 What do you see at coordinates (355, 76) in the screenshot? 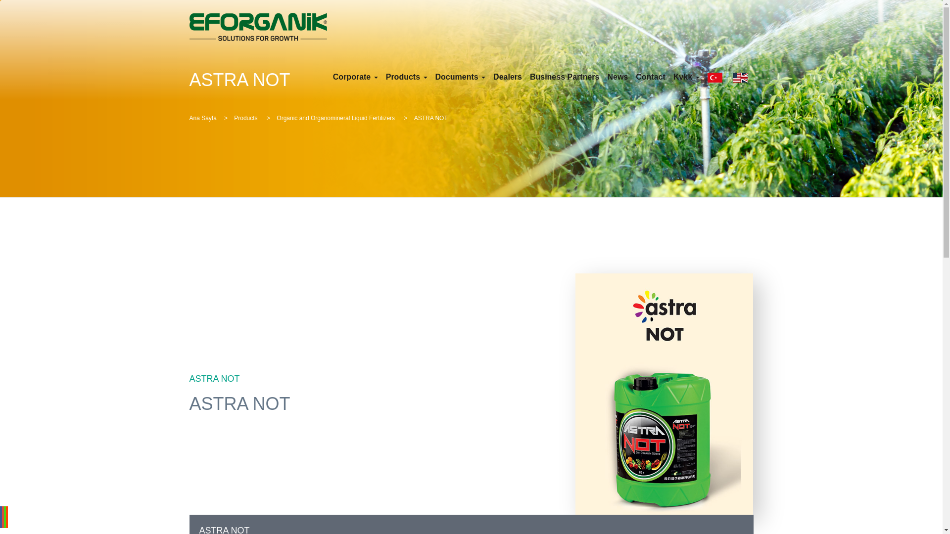
I see `Corporate` at bounding box center [355, 76].